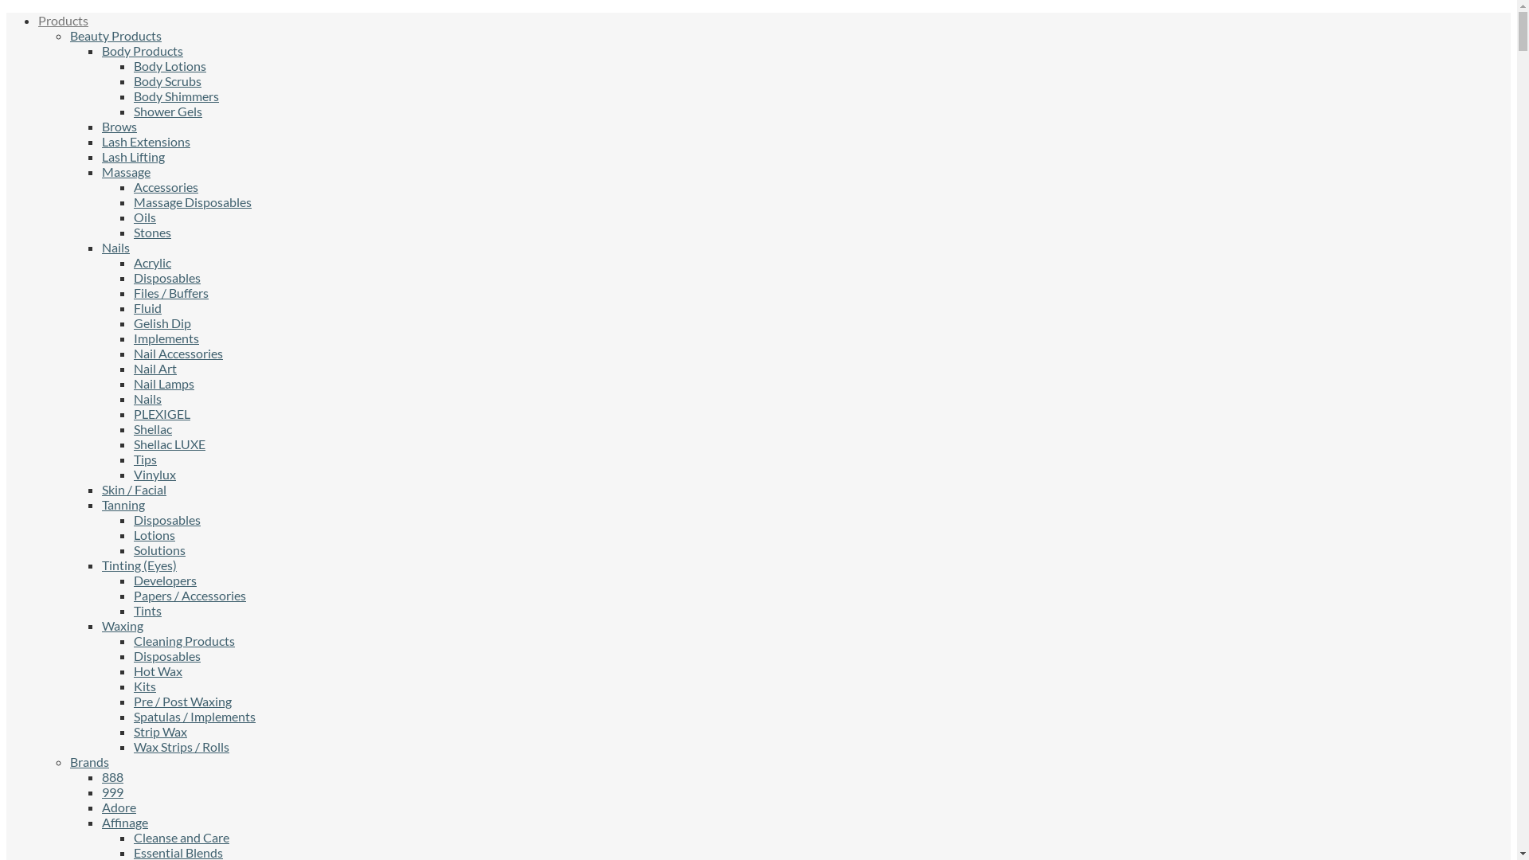 The width and height of the screenshot is (1529, 860). Describe the element at coordinates (167, 519) in the screenshot. I see `Disposables` at that location.